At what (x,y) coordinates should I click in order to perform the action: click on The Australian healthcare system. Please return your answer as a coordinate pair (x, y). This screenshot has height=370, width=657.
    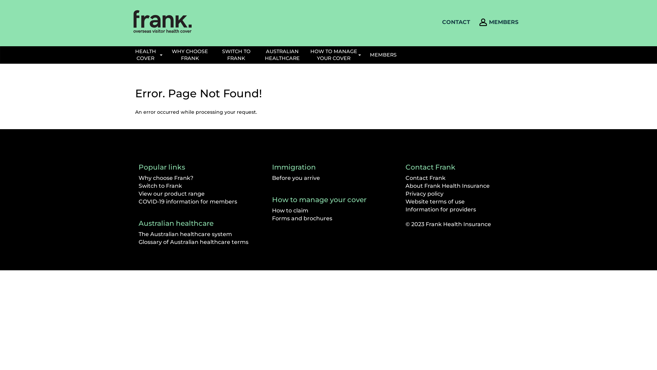
    Looking at the image, I should click on (185, 234).